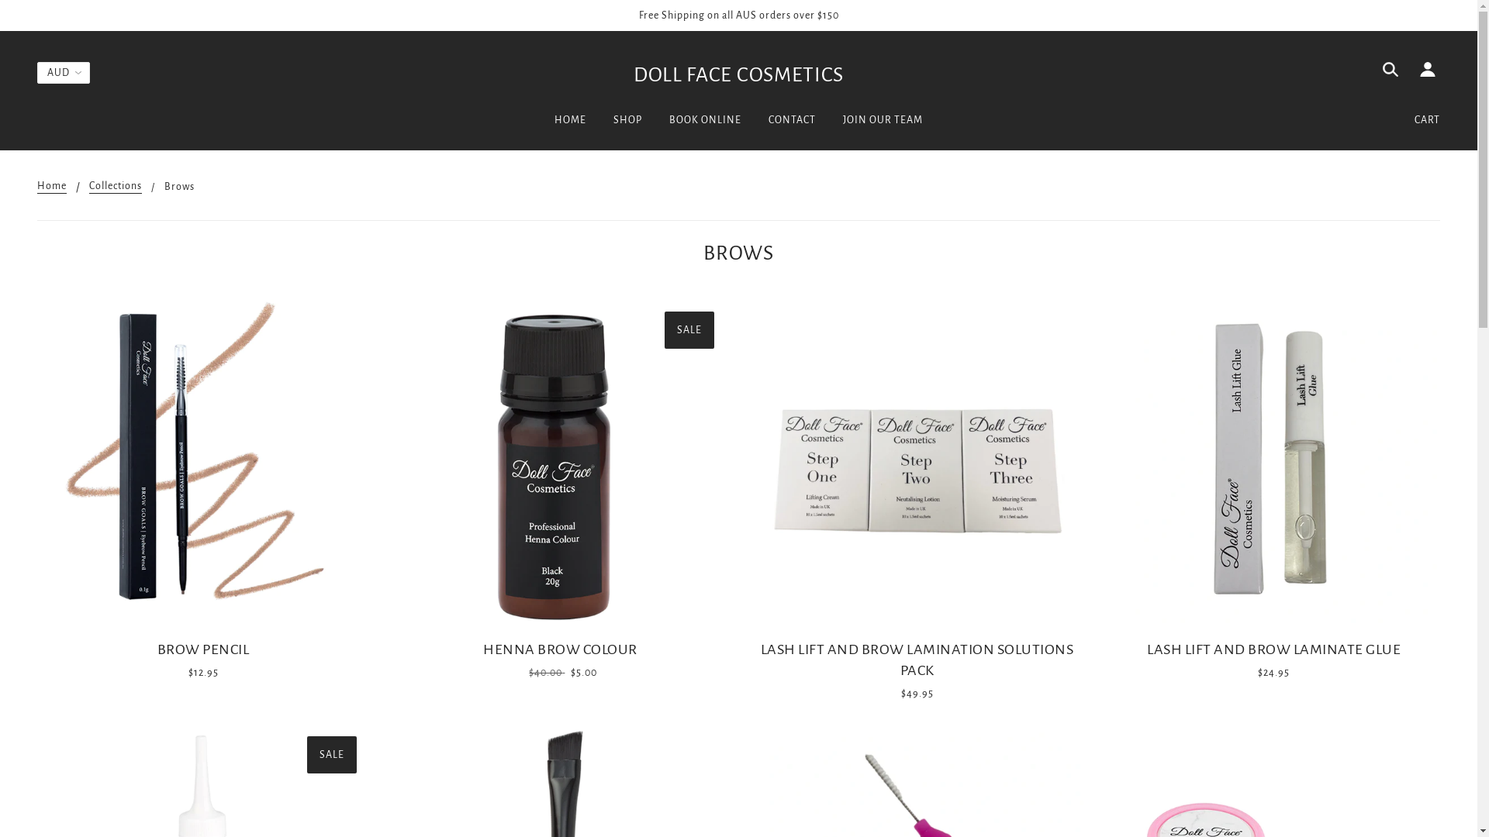  Describe the element at coordinates (917, 665) in the screenshot. I see `LASH LIFT AND BROW LAMINATION SOLUTIONS PACK` at that location.